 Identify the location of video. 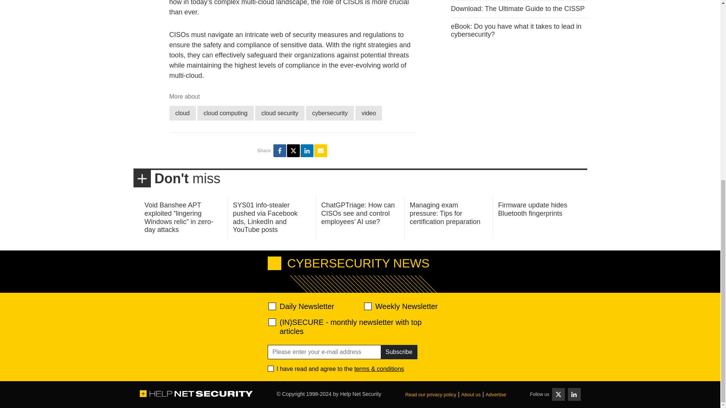
(368, 113).